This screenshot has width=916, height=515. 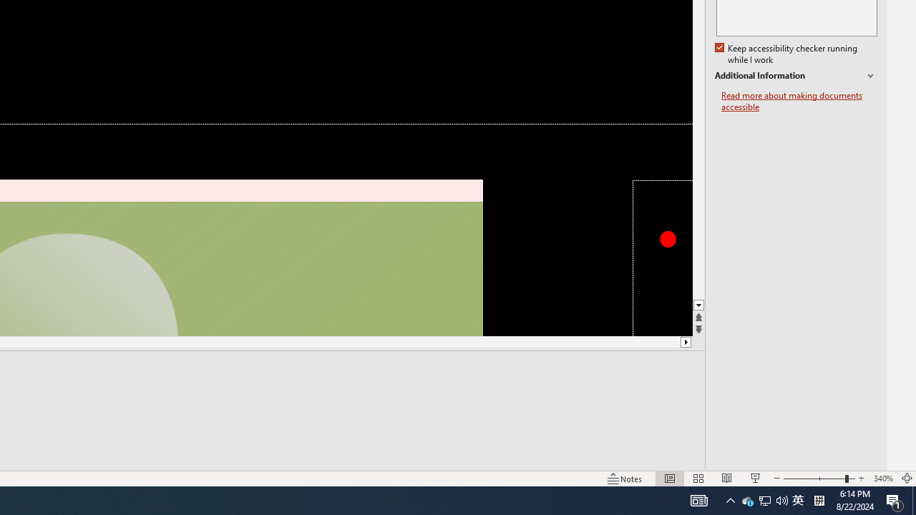 What do you see at coordinates (799, 102) in the screenshot?
I see `Read more about making documents accessible` at bounding box center [799, 102].